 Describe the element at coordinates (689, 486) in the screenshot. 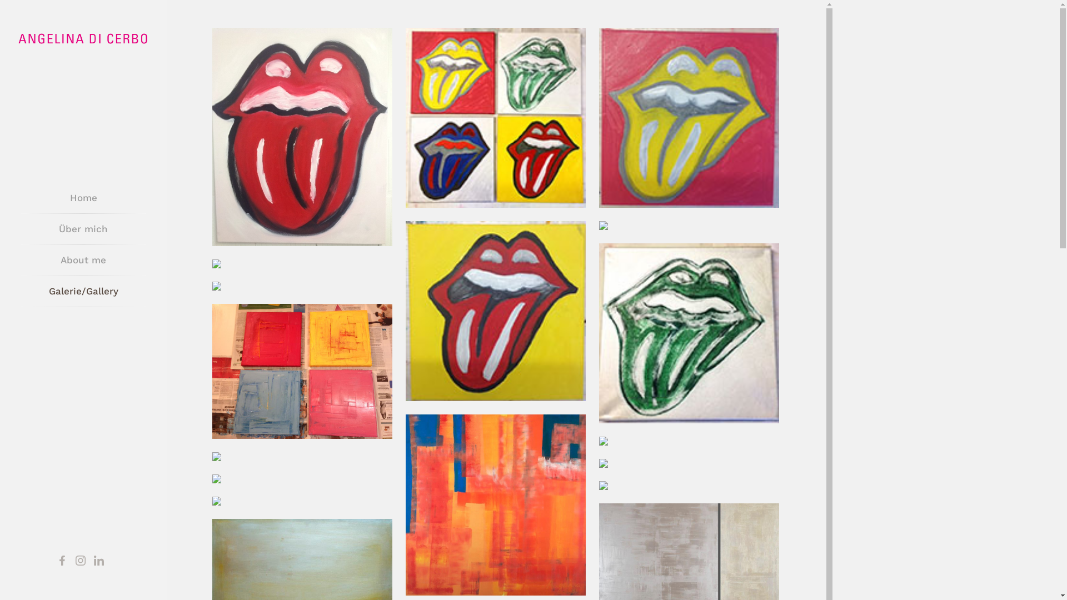

I see `Foxy Brown` at that location.